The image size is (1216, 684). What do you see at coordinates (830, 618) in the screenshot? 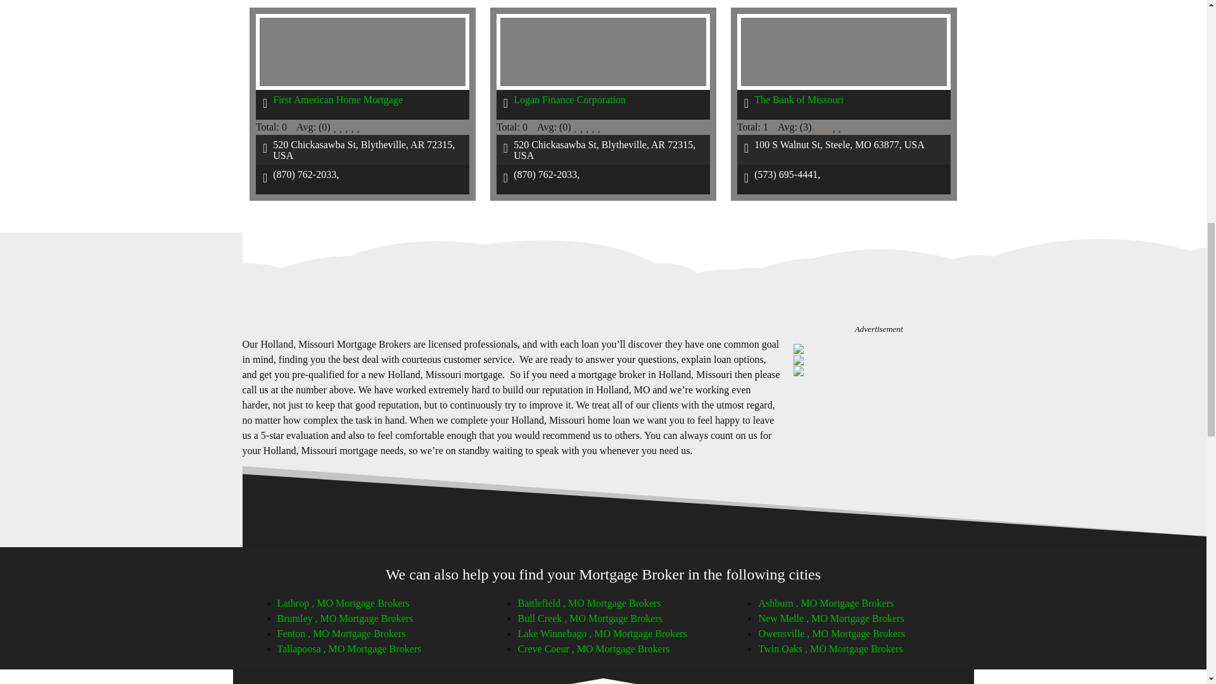
I see `New Melle , MO Mortgage Brokers` at bounding box center [830, 618].